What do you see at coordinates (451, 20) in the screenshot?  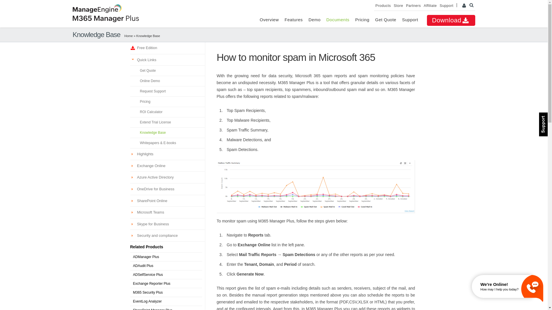 I see `Download ManageEngine M365 Manager Plus` at bounding box center [451, 20].